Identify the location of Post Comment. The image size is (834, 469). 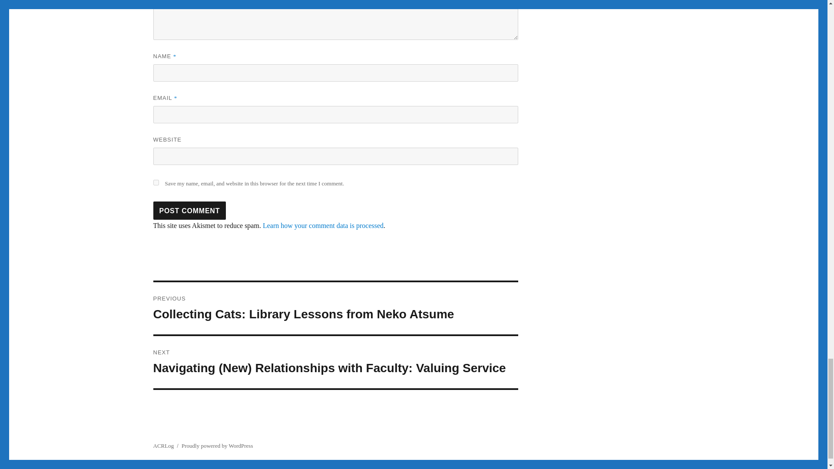
(189, 211).